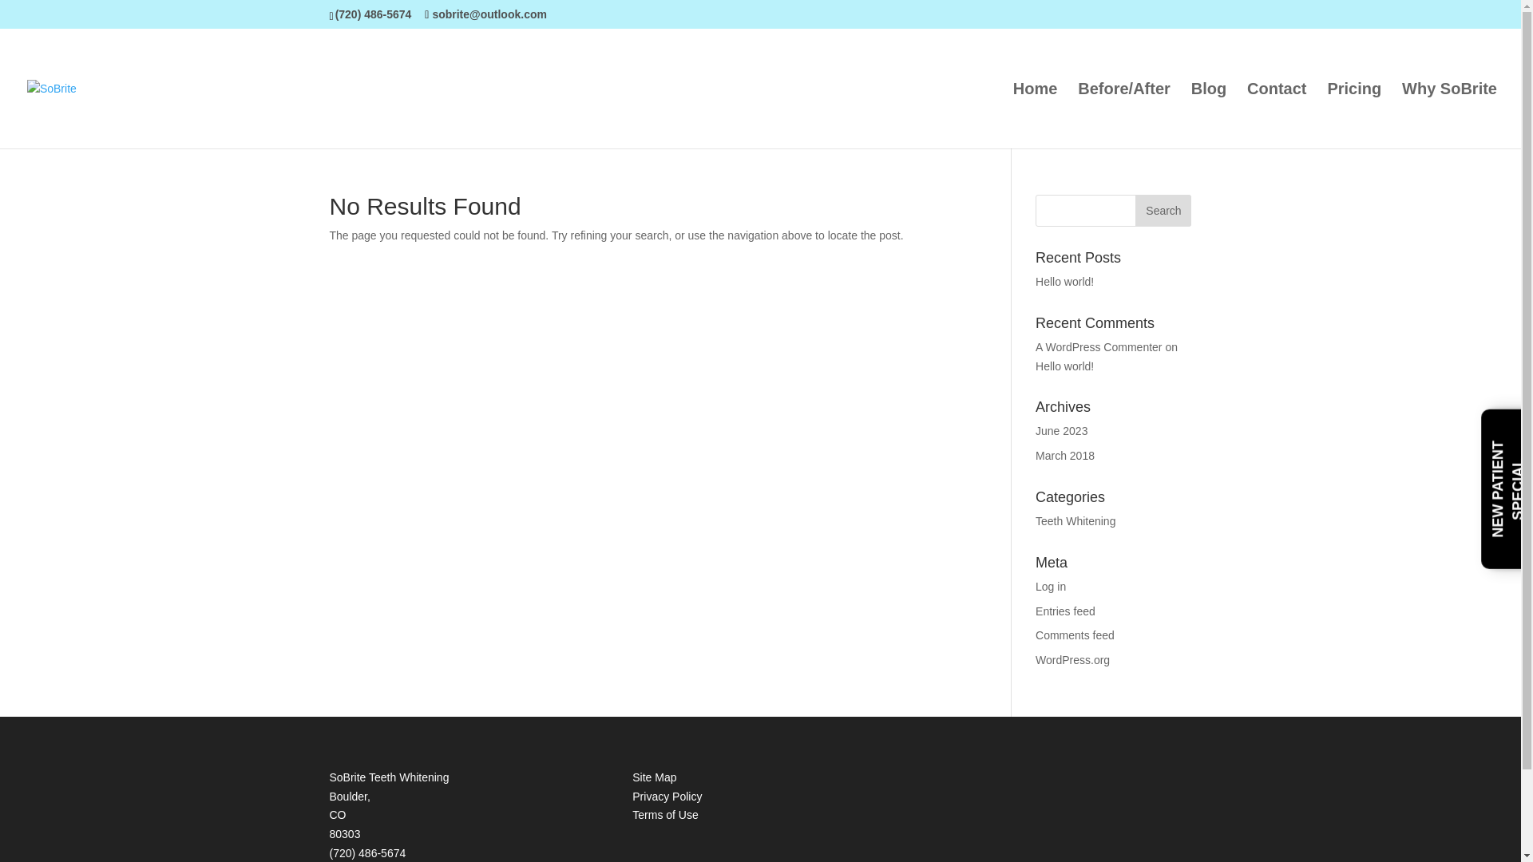 This screenshot has height=862, width=1533. I want to click on Hello world!, so click(1065, 281).